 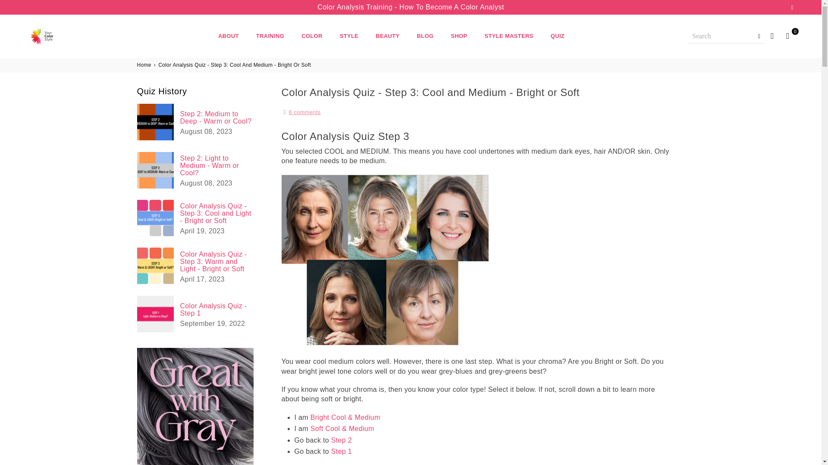 I want to click on YOUR COLOR STYLE, so click(x=62, y=36).